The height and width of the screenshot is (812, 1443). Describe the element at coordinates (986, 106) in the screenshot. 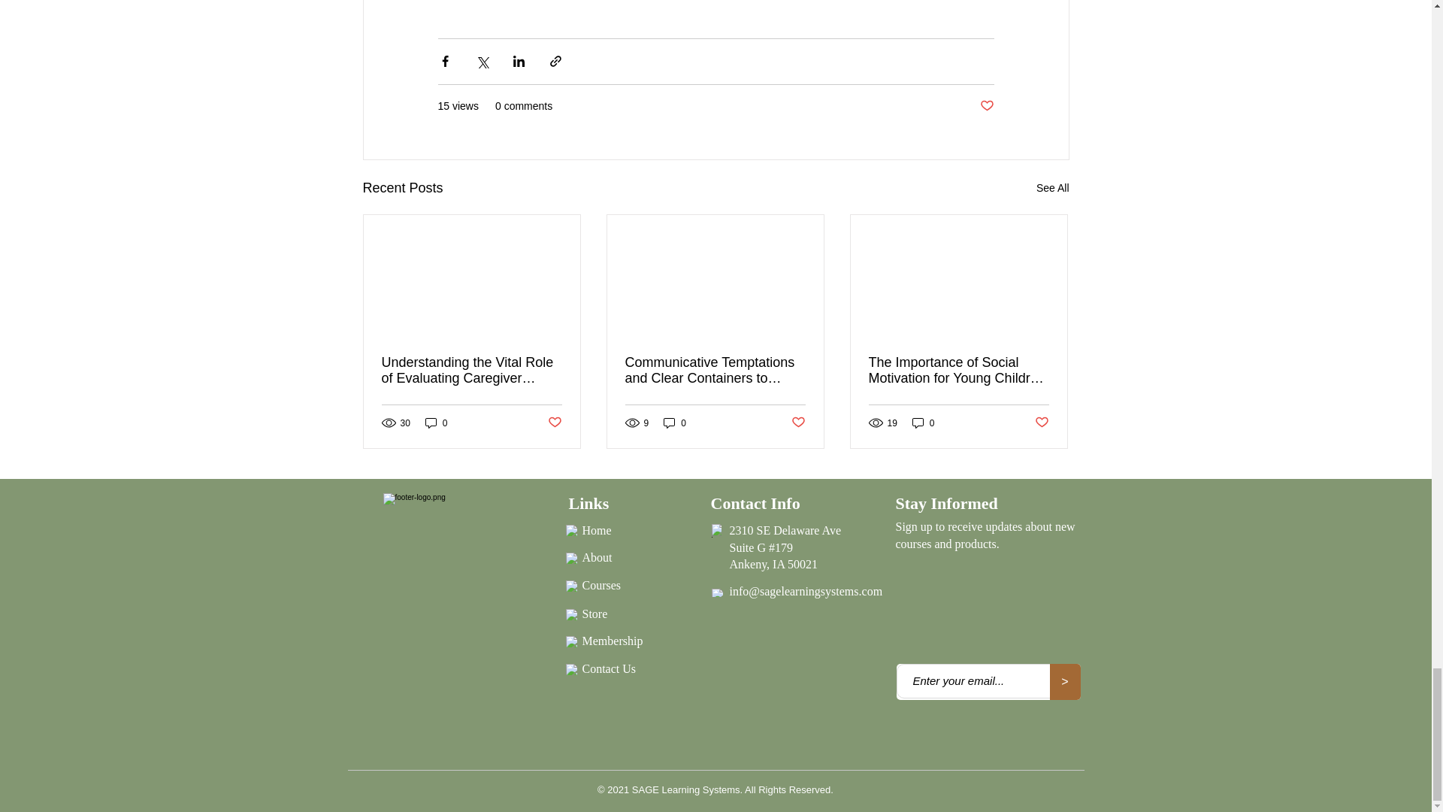

I see `Post not marked as liked` at that location.